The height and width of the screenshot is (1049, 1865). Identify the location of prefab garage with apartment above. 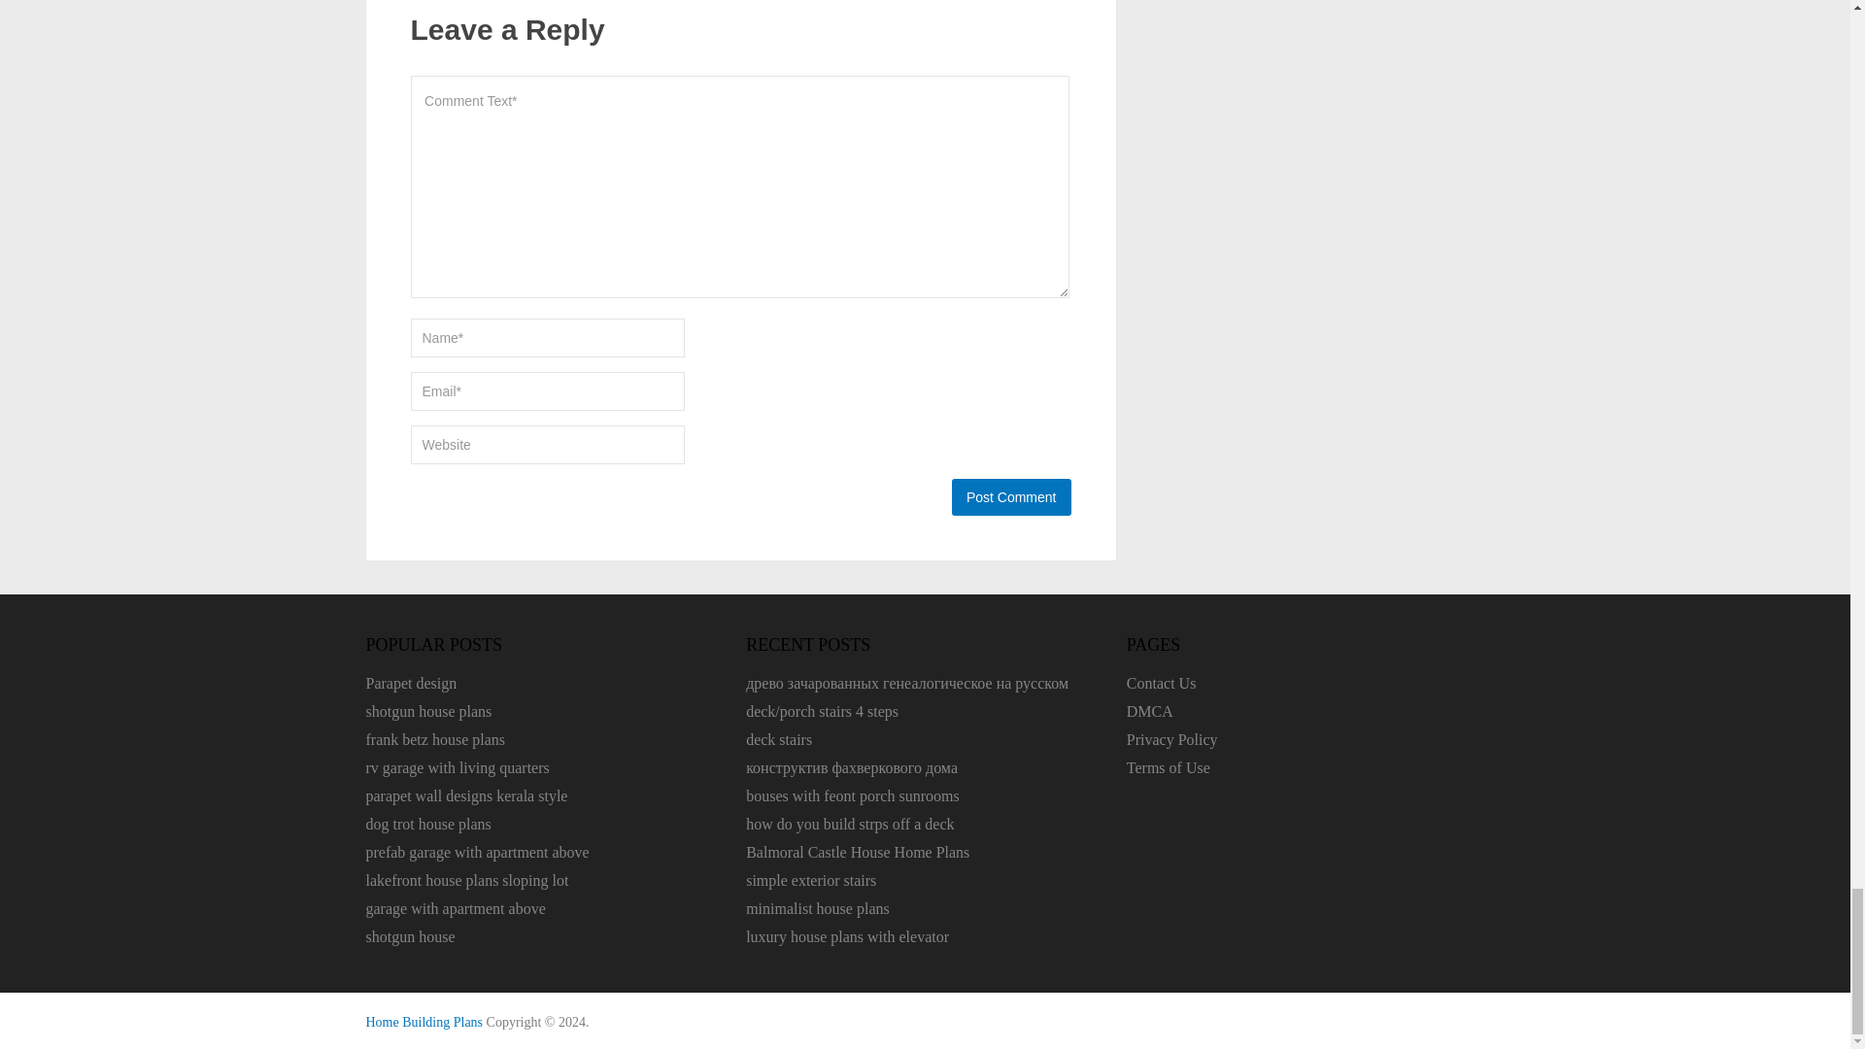
(477, 852).